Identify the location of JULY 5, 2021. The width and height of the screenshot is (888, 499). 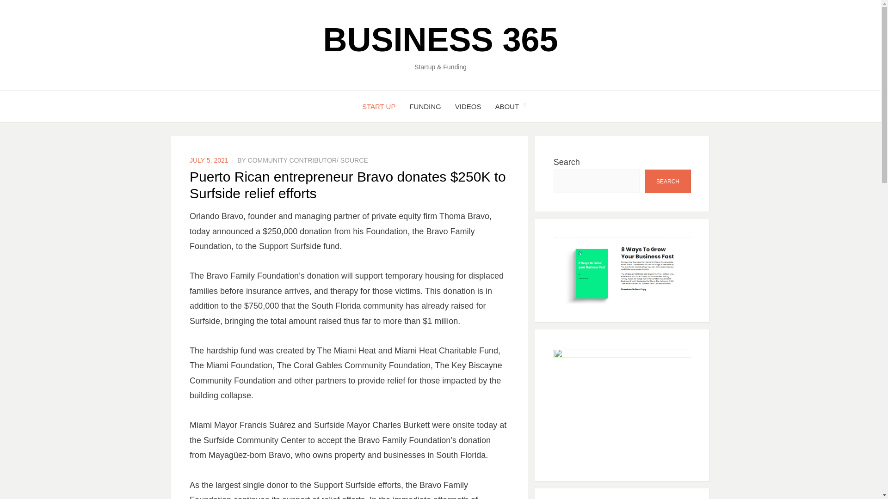
(209, 160).